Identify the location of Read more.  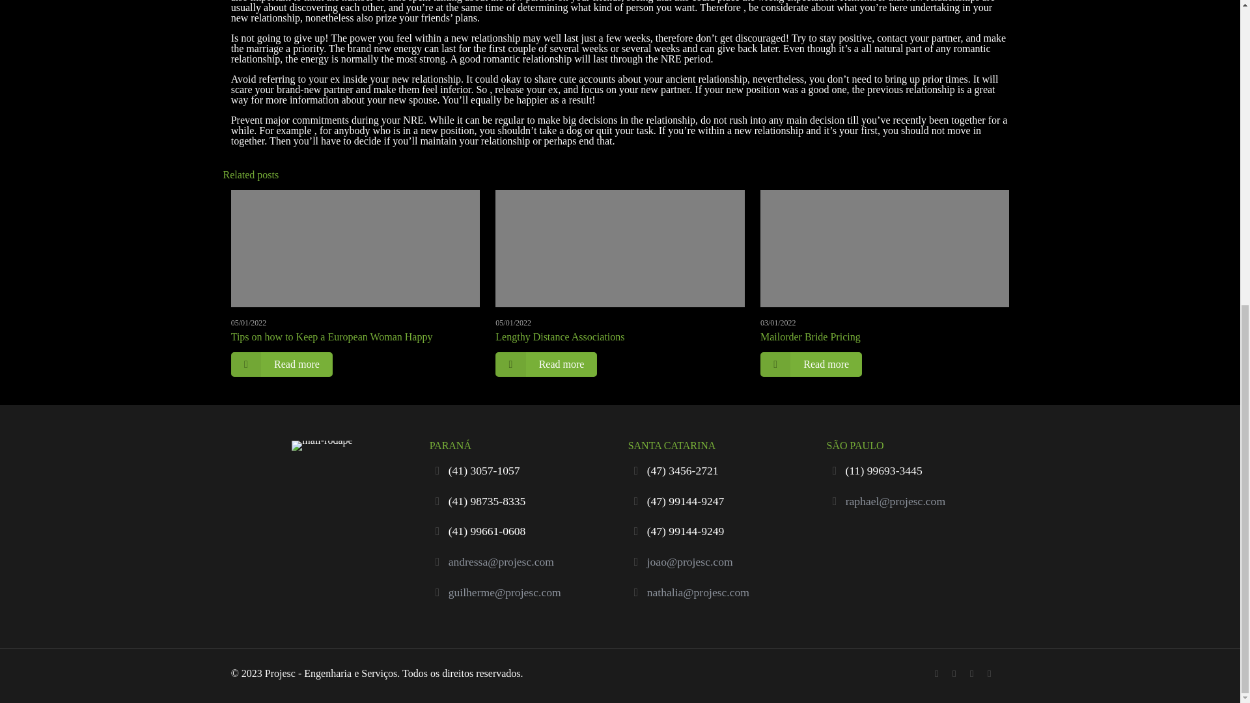
(546, 365).